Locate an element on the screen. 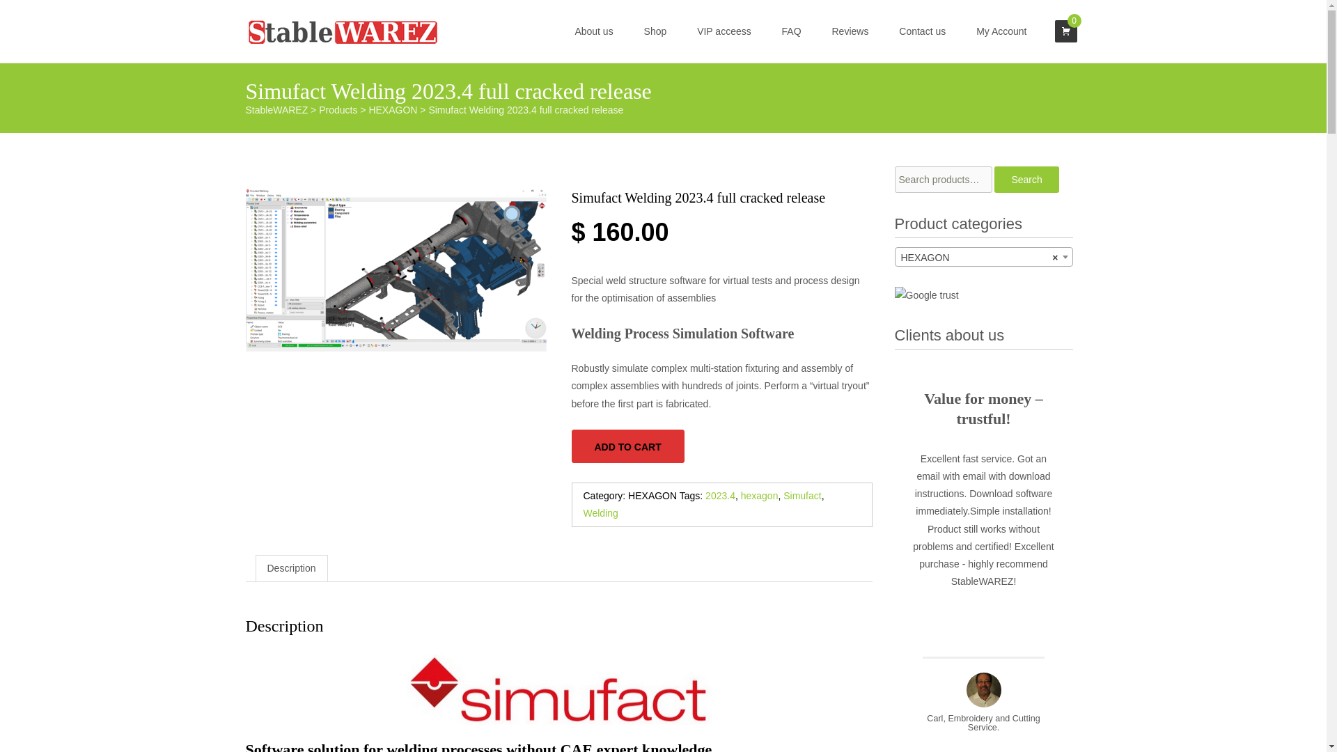  simufact-welding is located at coordinates (395, 270).